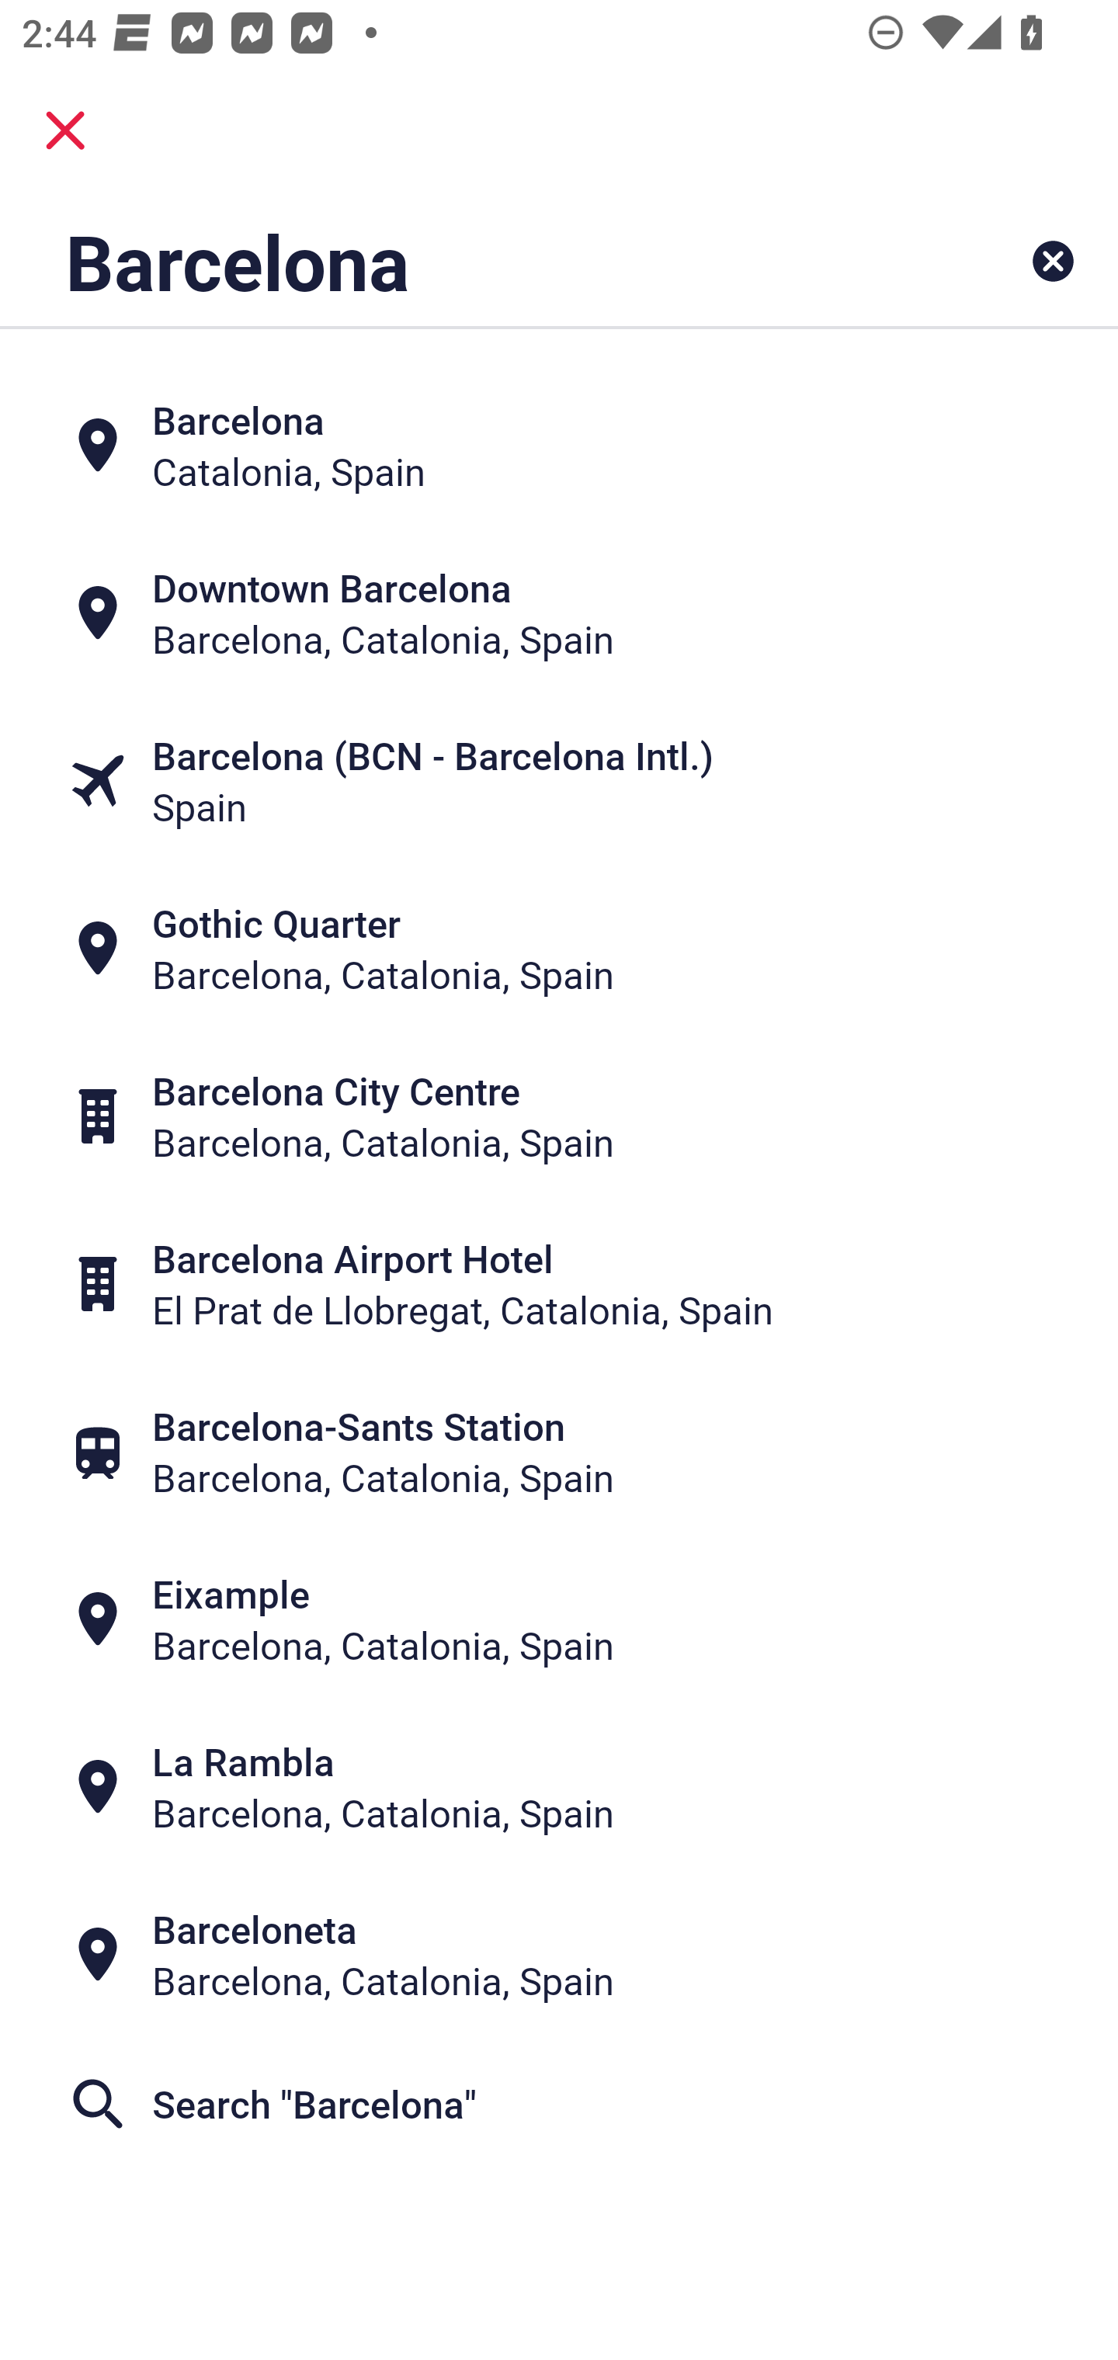  Describe the element at coordinates (559, 1117) in the screenshot. I see `Barcelona City Centre Barcelona, Catalonia, Spain` at that location.